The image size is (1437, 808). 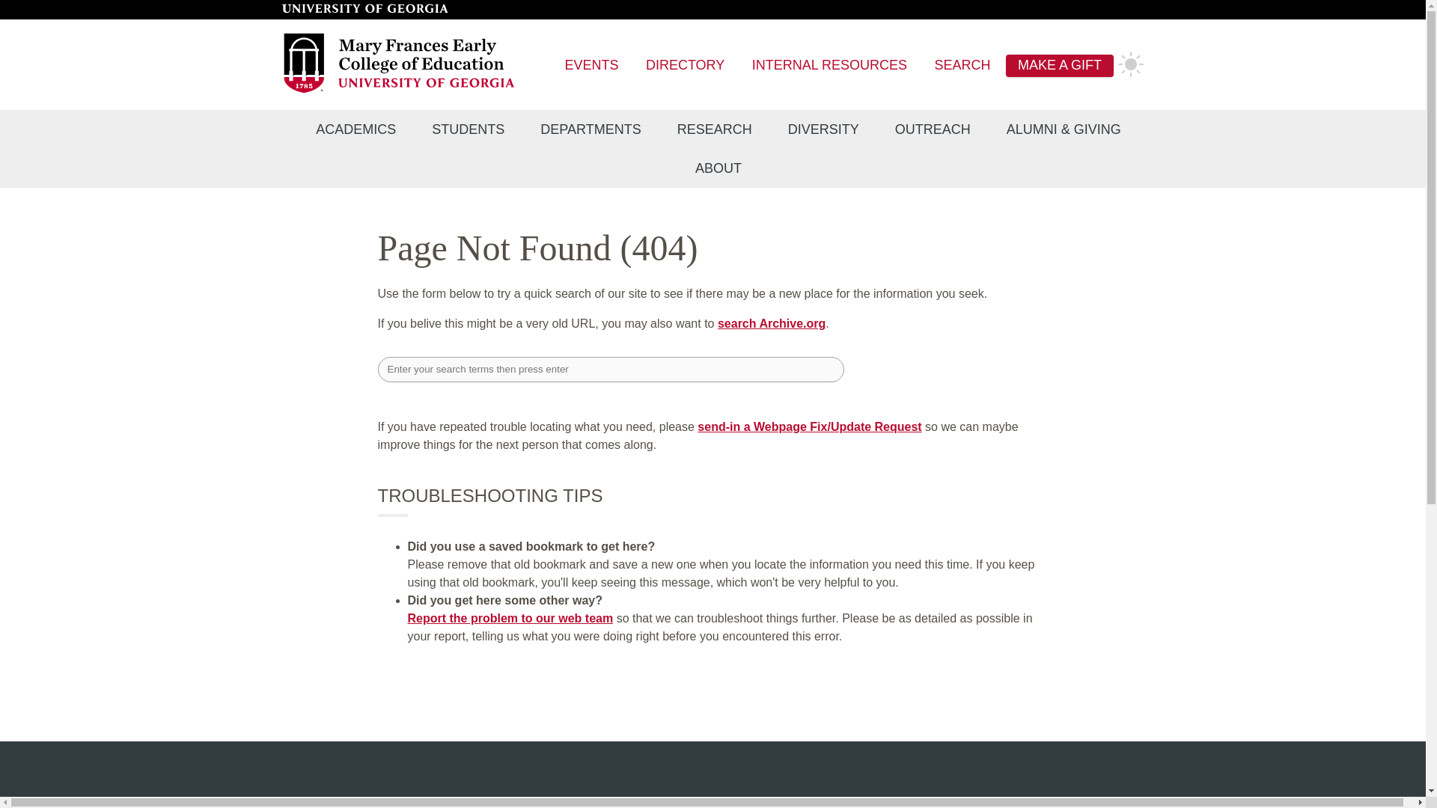 What do you see at coordinates (590, 129) in the screenshot?
I see `DEPARTMENTS` at bounding box center [590, 129].